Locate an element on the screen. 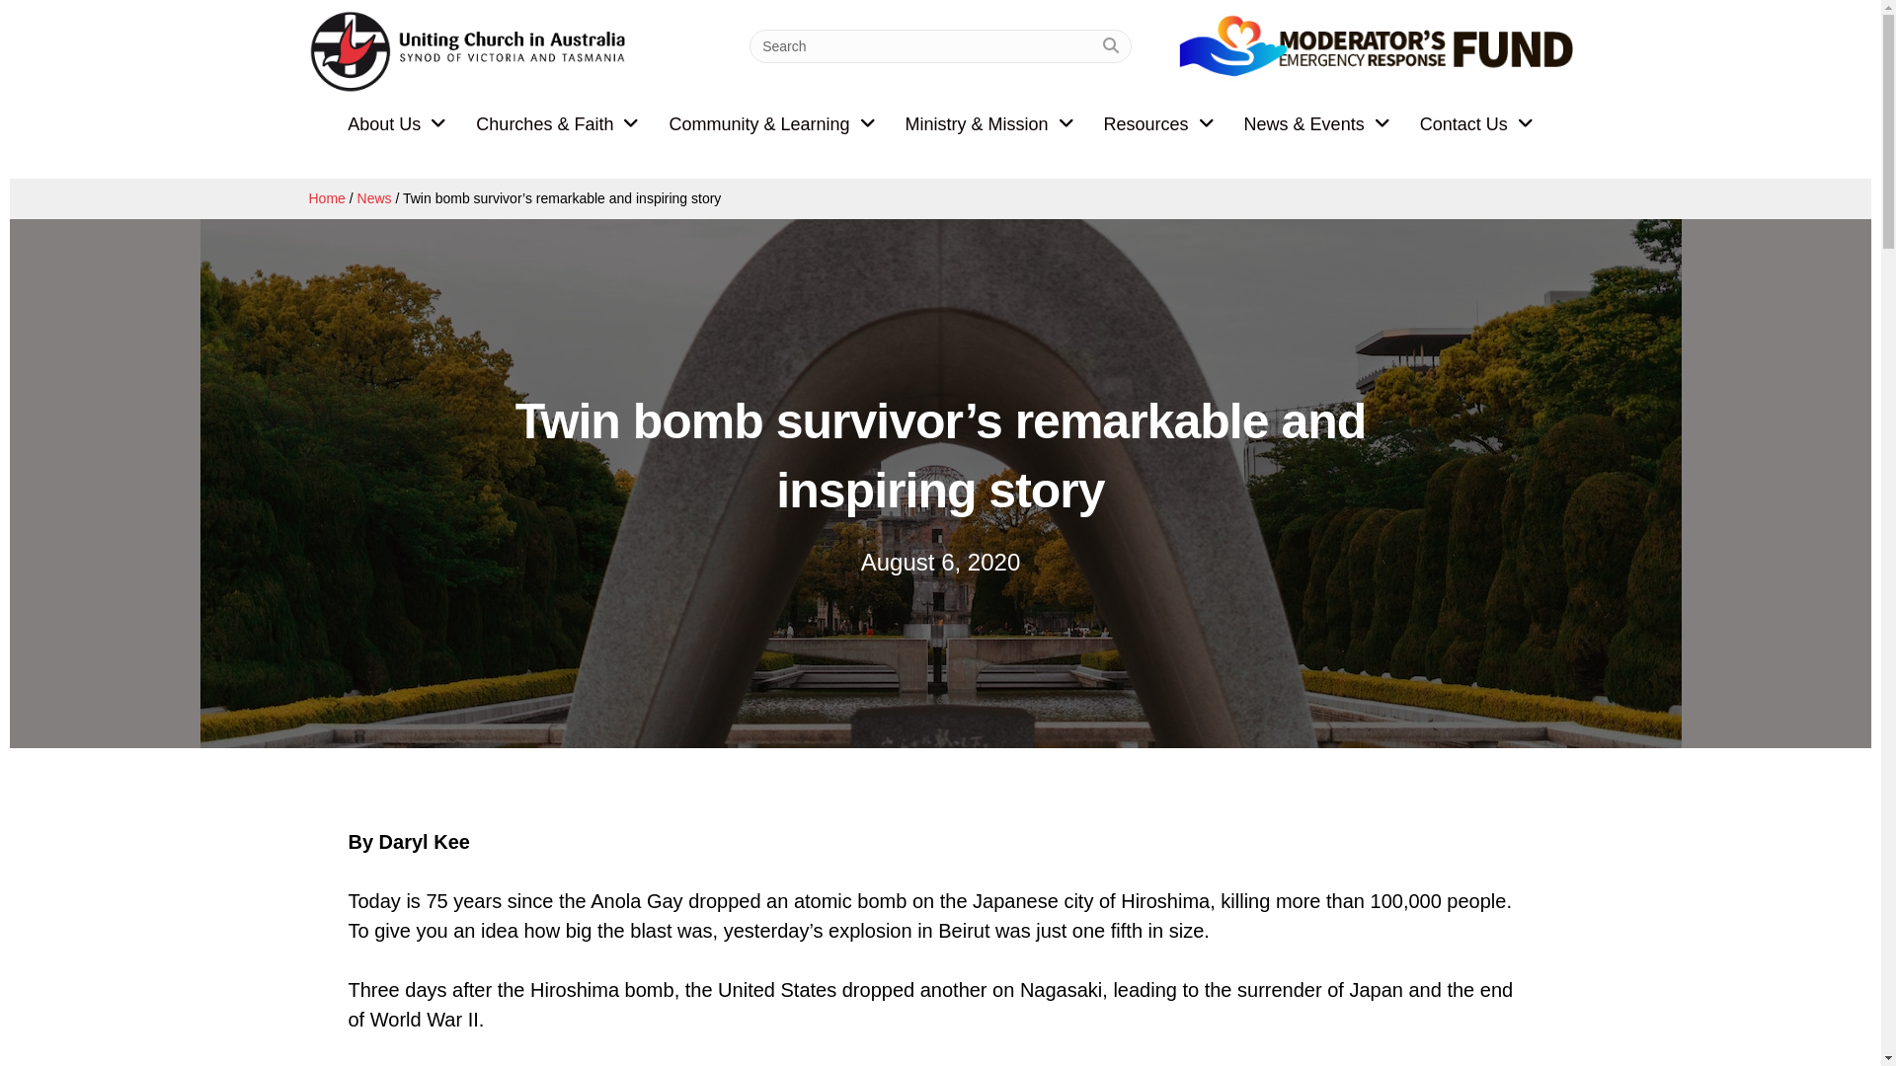 The height and width of the screenshot is (1066, 1896). Contact Us is located at coordinates (1477, 124).